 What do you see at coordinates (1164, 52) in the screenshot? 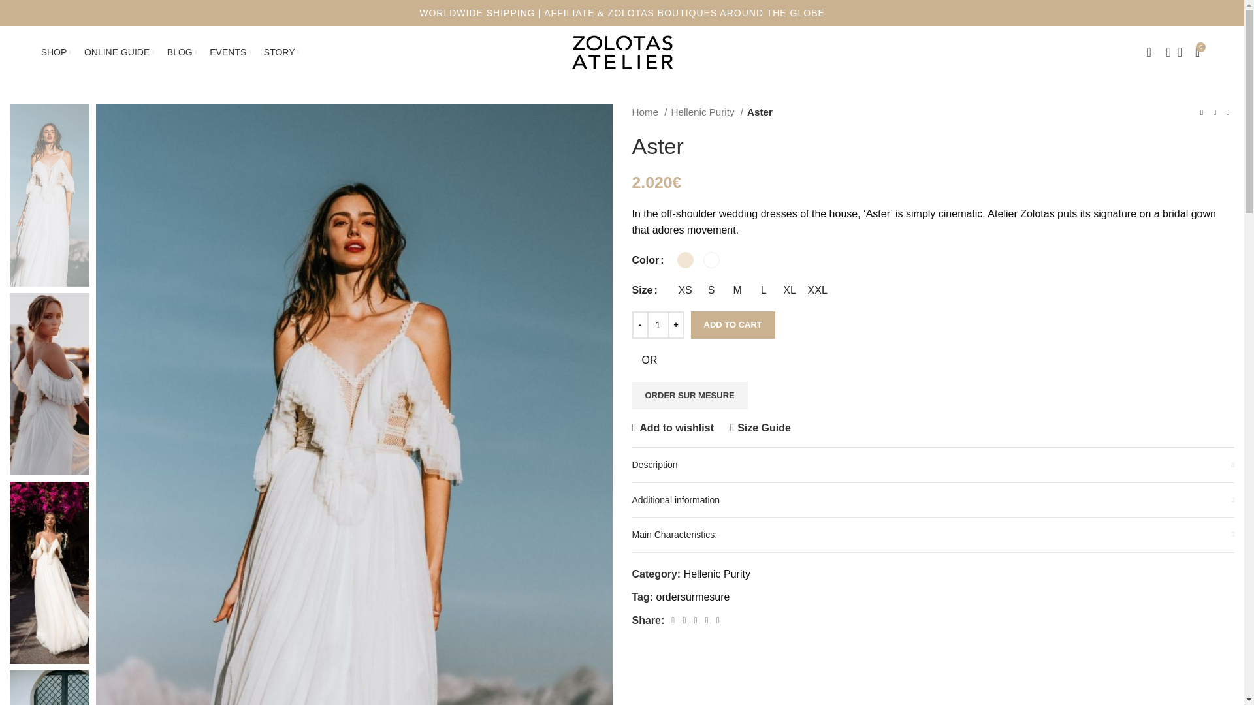
I see `Search` at bounding box center [1164, 52].